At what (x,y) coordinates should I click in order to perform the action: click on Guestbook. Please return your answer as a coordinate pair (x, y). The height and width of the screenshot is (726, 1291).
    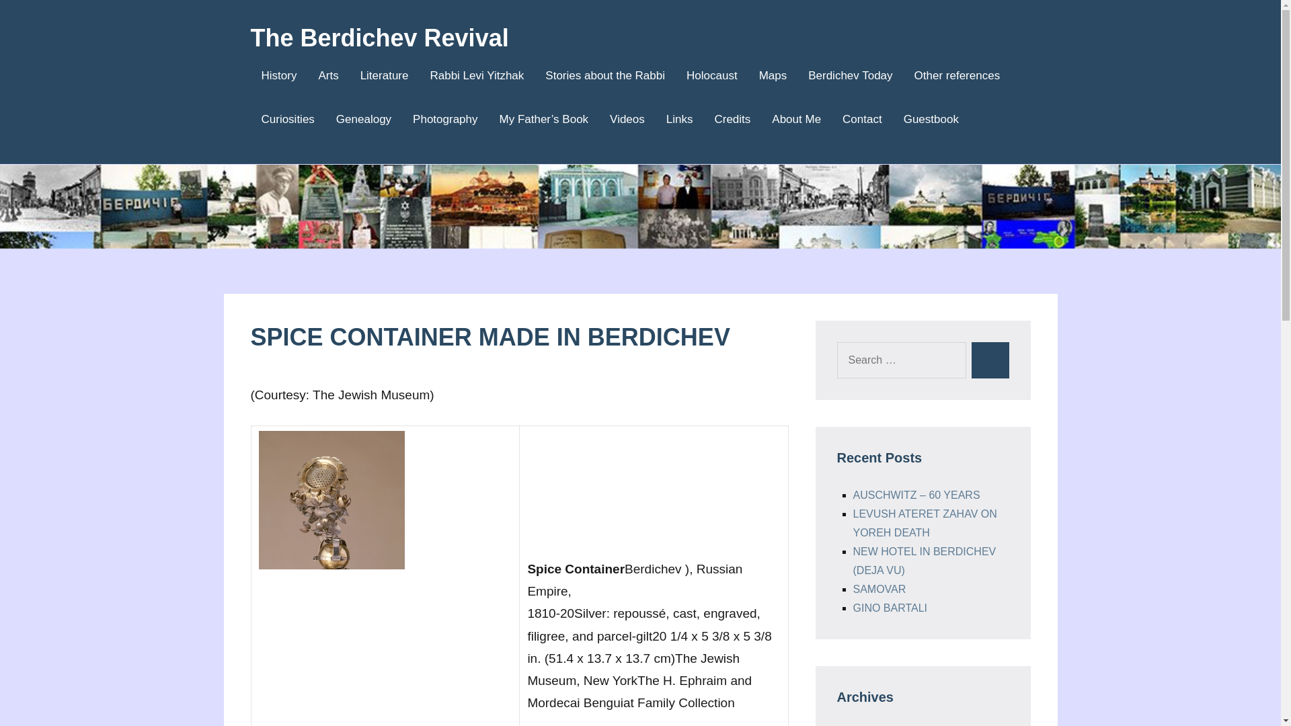
    Looking at the image, I should click on (931, 120).